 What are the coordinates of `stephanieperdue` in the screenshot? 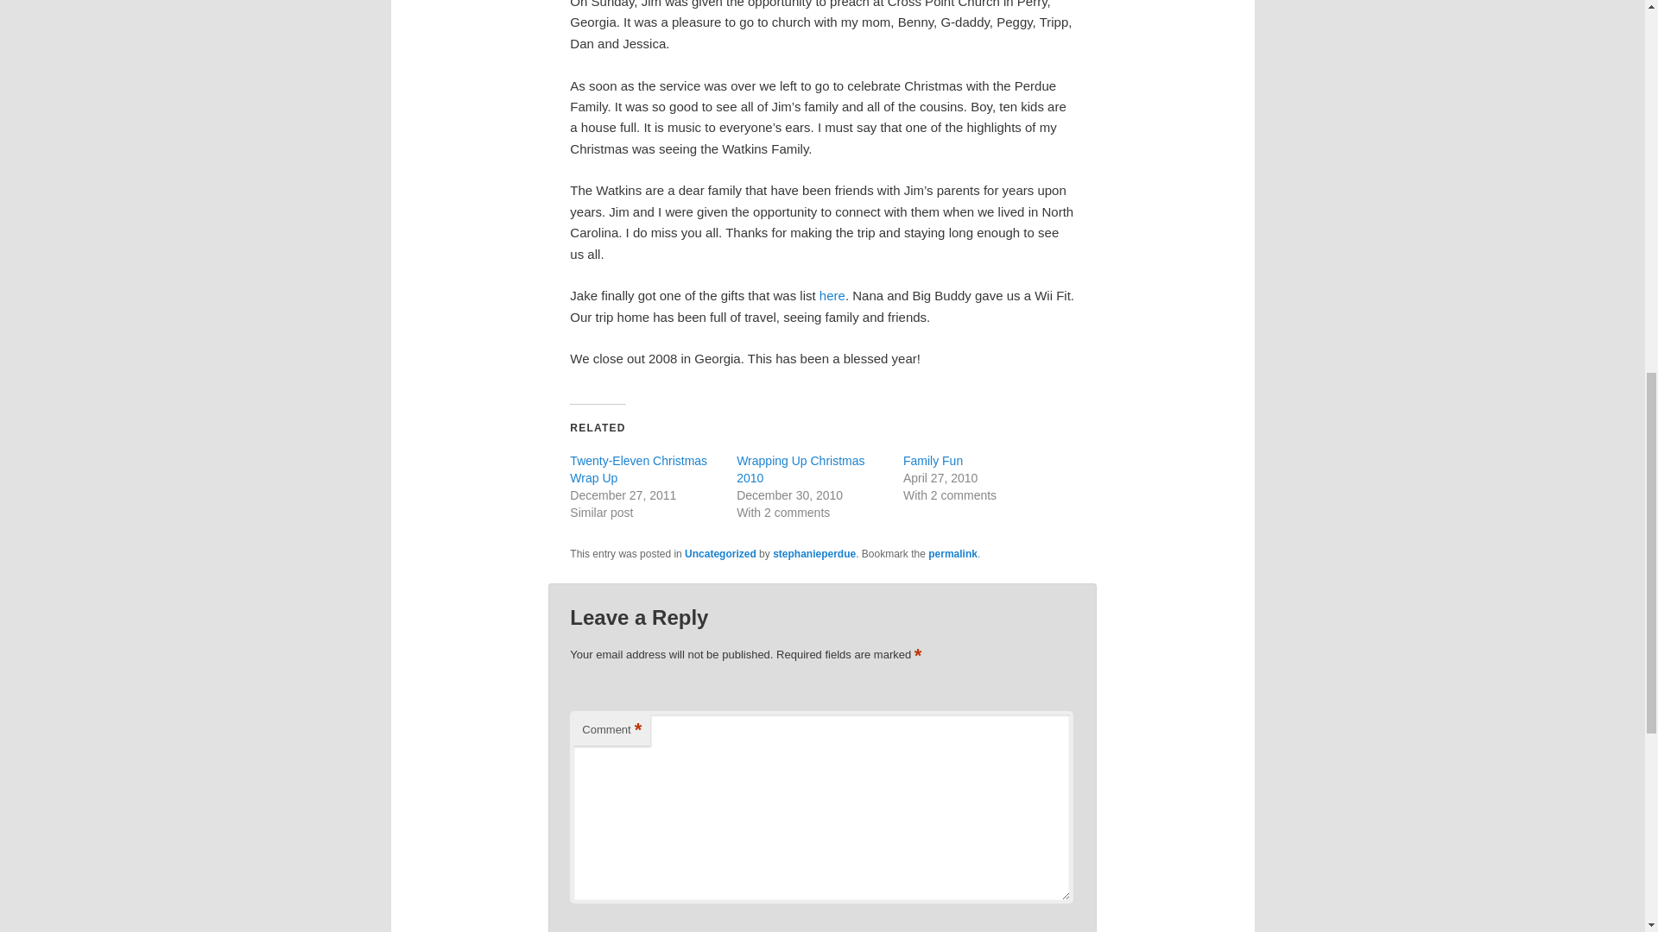 It's located at (813, 554).